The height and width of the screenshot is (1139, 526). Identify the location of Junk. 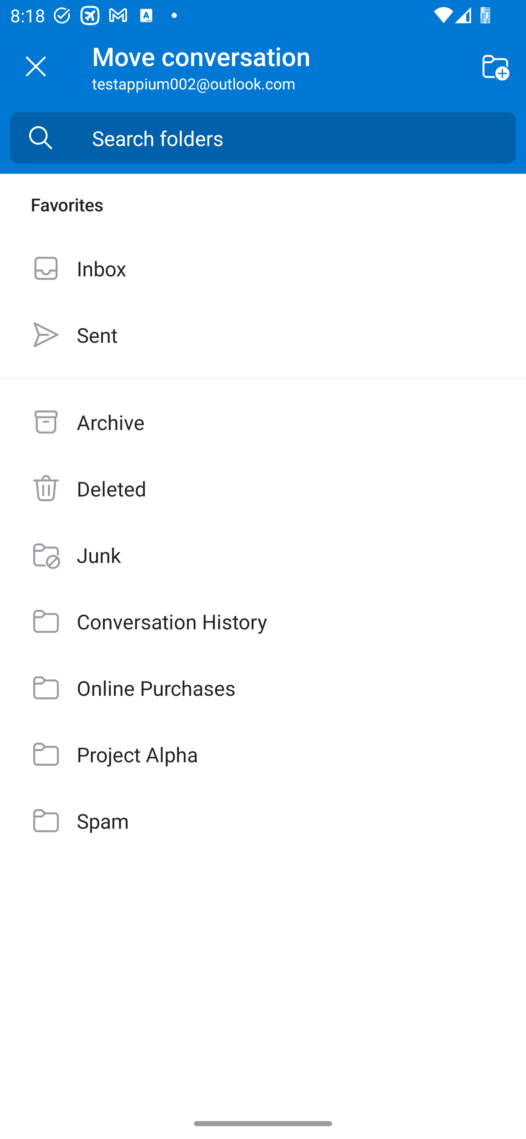
(263, 554).